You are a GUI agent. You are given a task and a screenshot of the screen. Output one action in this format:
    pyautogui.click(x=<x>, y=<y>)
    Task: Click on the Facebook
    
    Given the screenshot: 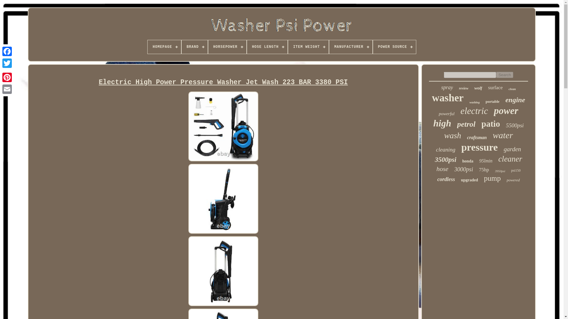 What is the action you would take?
    pyautogui.click(x=7, y=51)
    